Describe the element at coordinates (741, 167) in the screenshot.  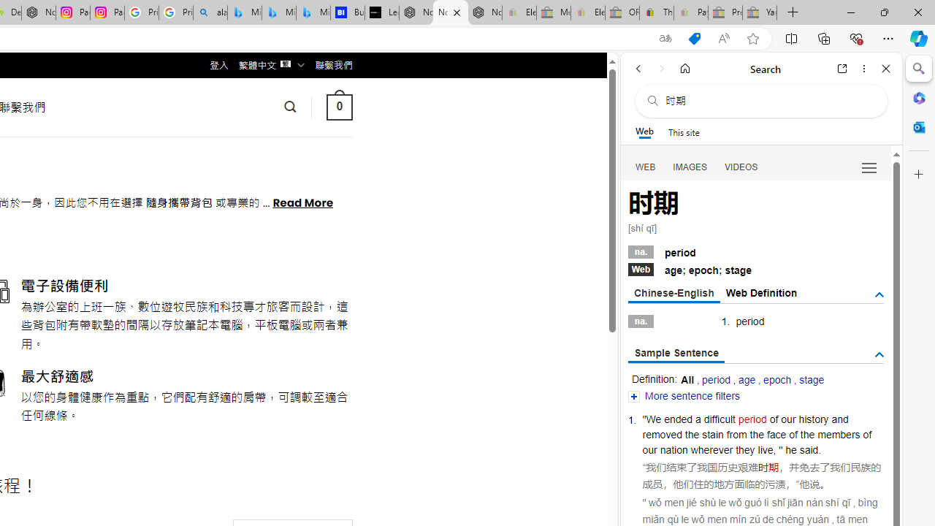
I see `Search Filter, VIDEOS` at that location.